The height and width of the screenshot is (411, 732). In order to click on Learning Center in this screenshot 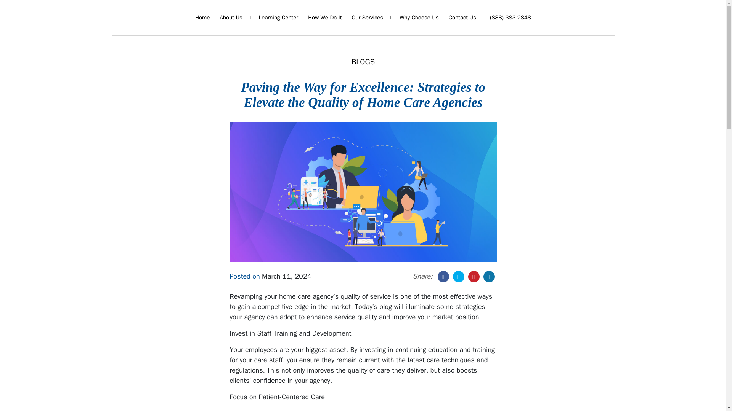, I will do `click(278, 18)`.